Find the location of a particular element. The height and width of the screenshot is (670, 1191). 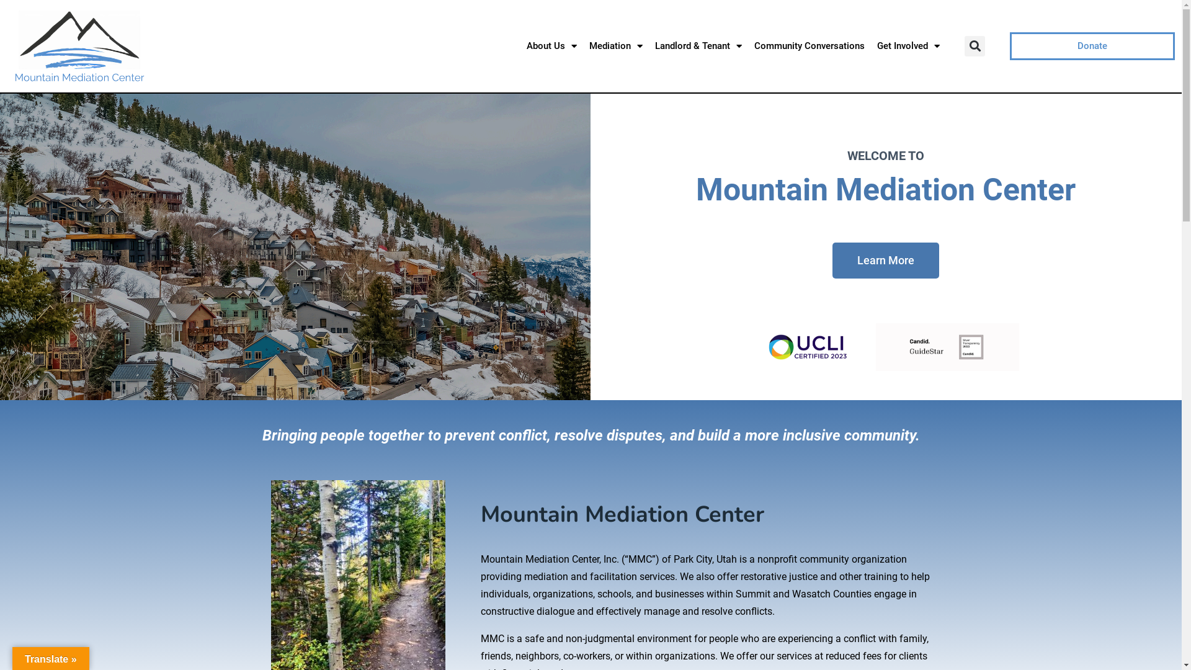

Learn More is located at coordinates (886, 261).